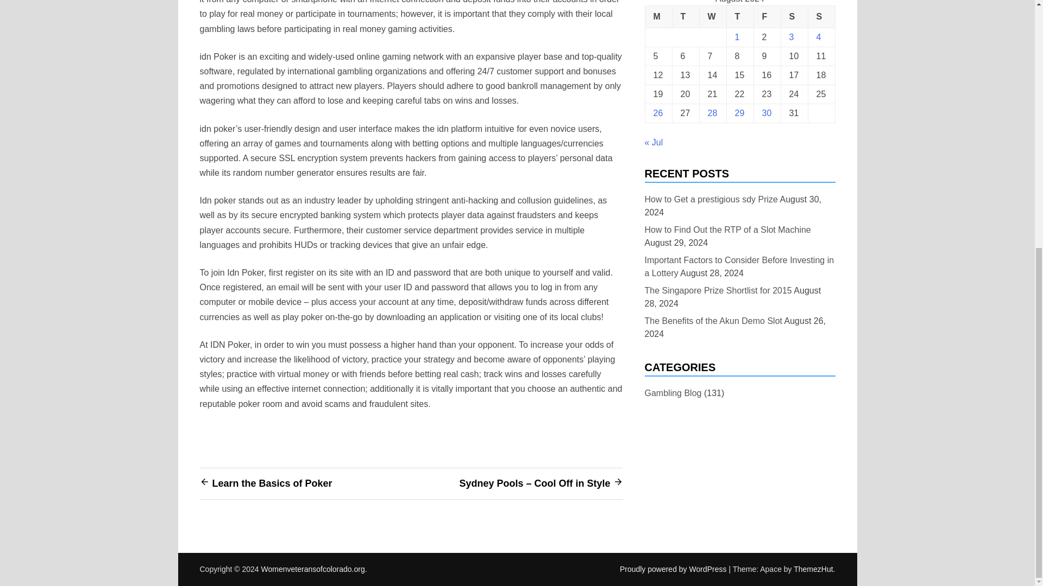  I want to click on Wednesday, so click(712, 16).